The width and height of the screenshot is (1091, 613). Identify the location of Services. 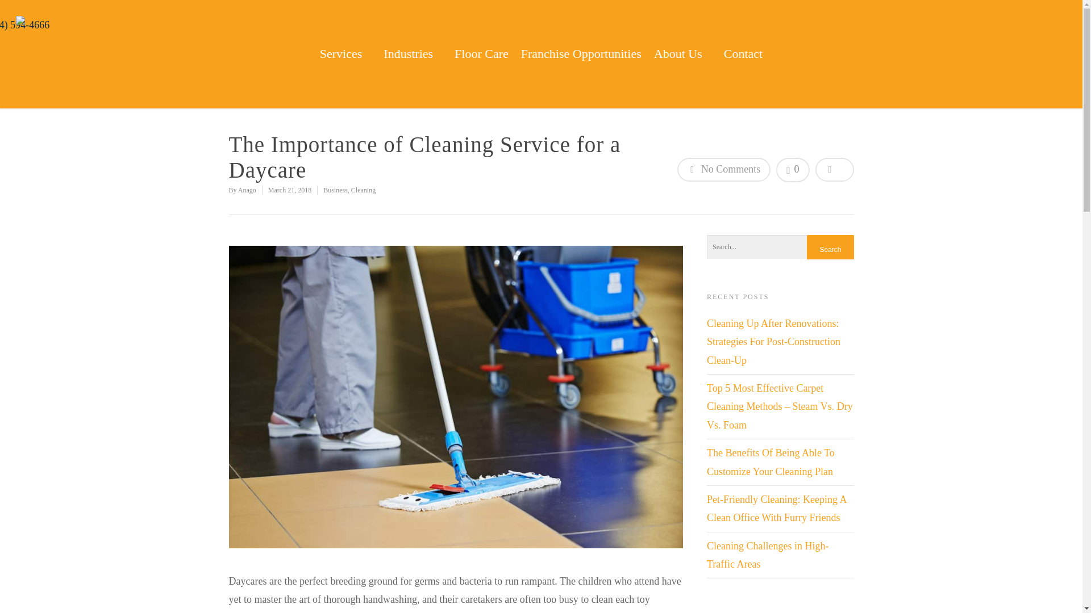
(345, 40).